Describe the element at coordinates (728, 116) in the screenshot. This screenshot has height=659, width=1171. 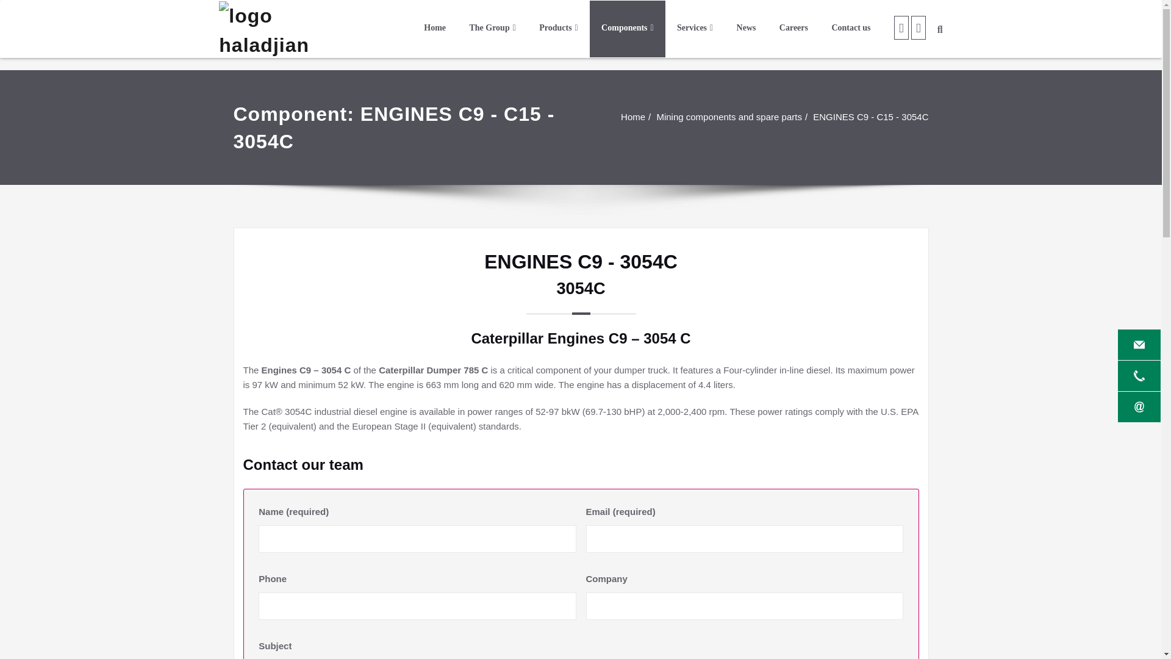
I see `Mining components and spare parts` at that location.